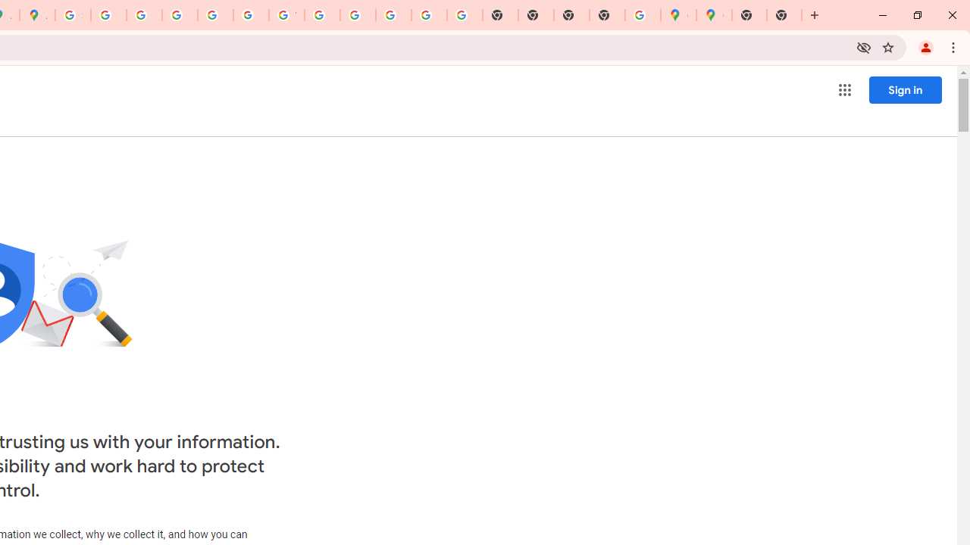  I want to click on New Tab, so click(815, 15).